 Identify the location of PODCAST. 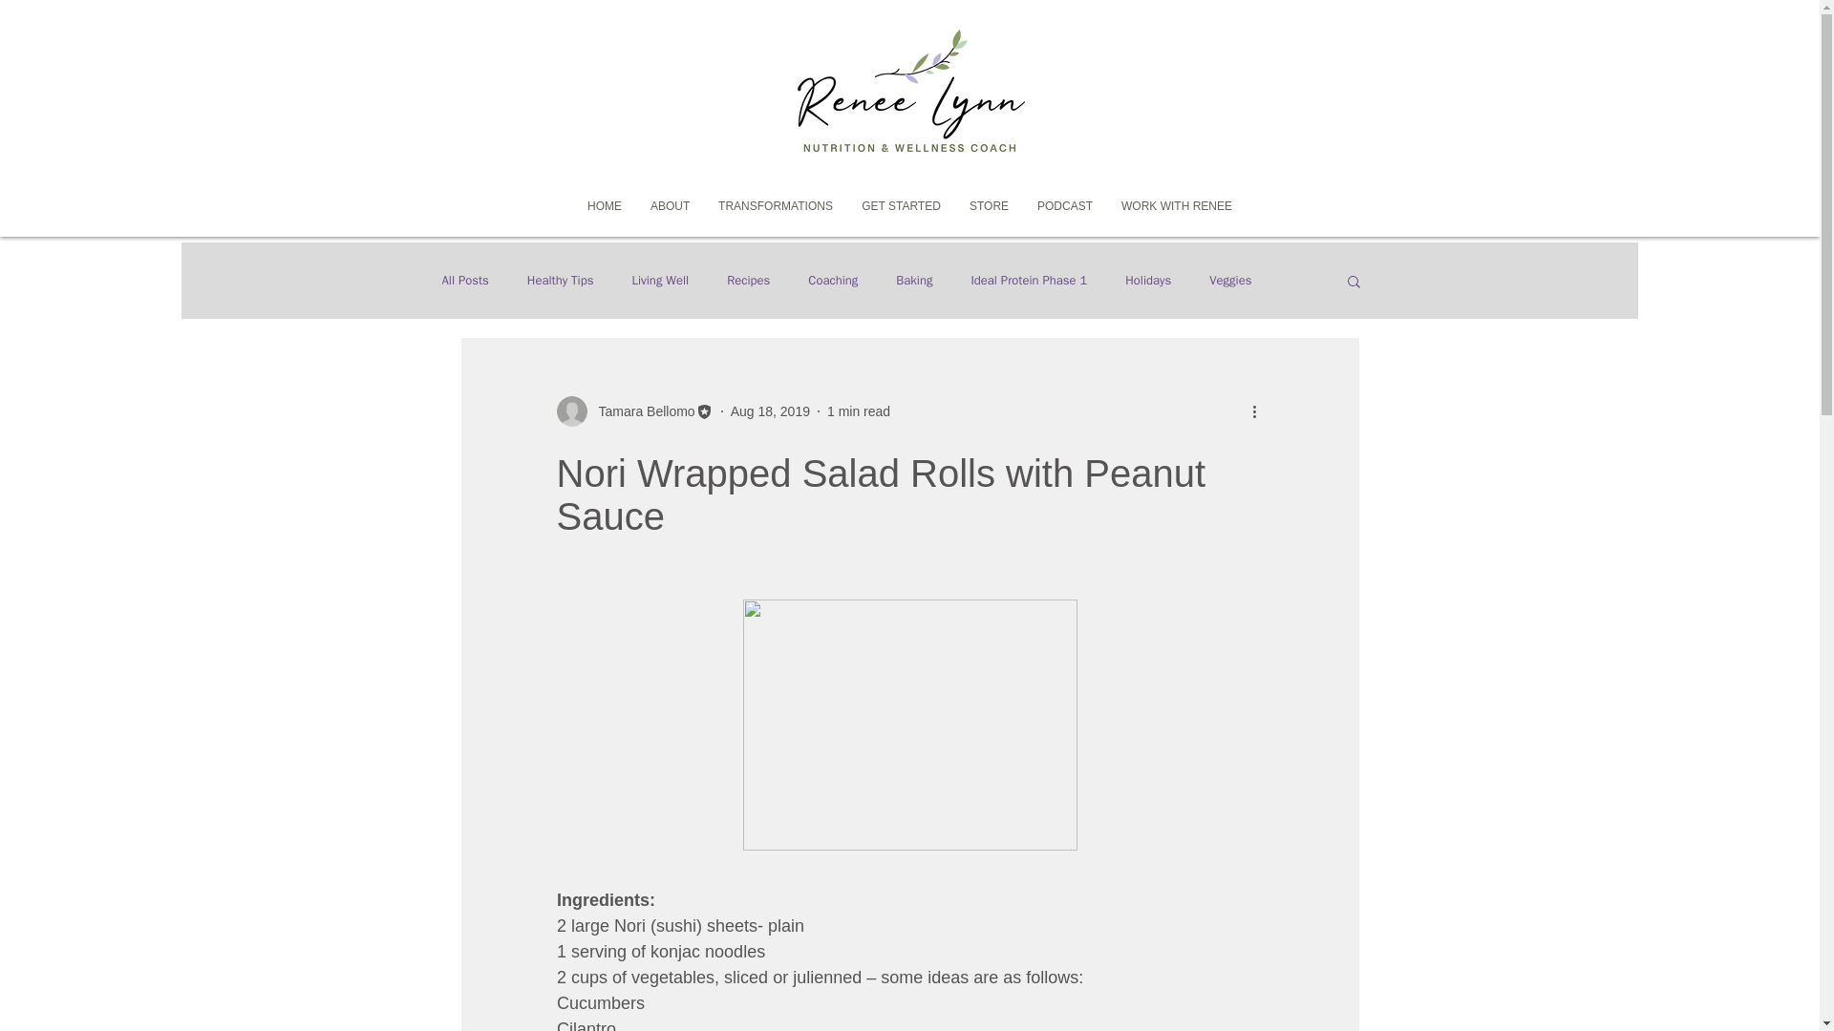
(1065, 206).